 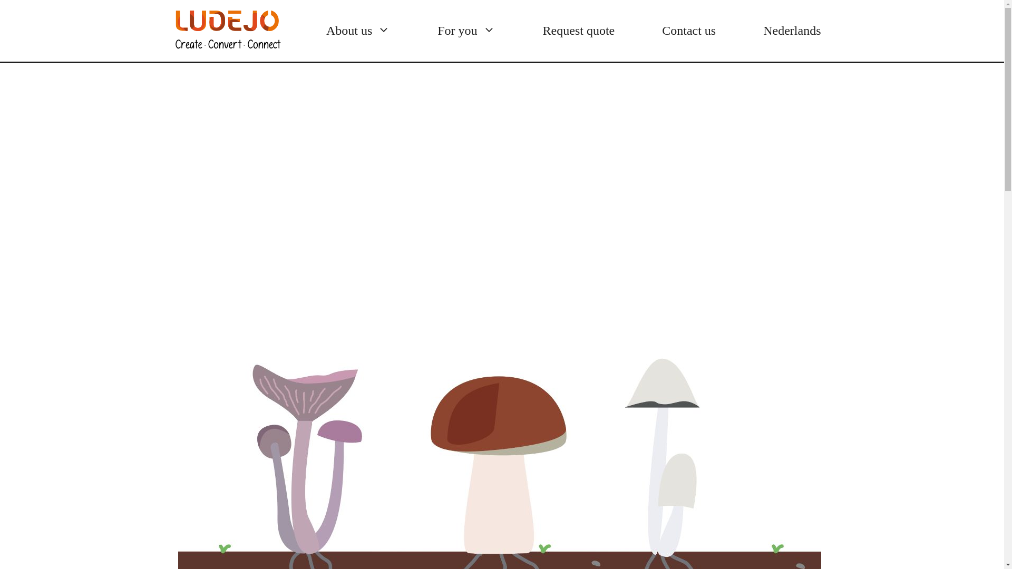 I want to click on Contact us, so click(x=688, y=31).